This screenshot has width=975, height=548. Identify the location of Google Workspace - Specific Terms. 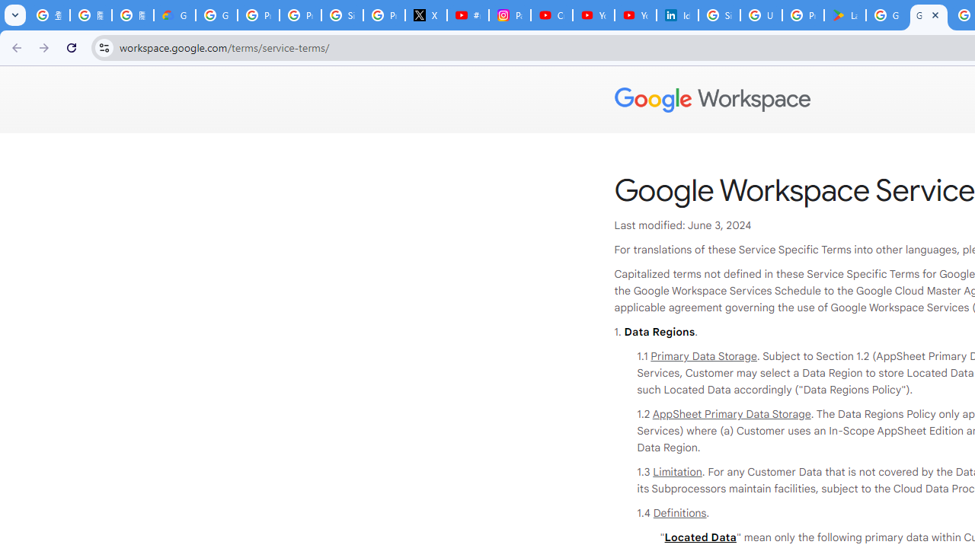
(928, 15).